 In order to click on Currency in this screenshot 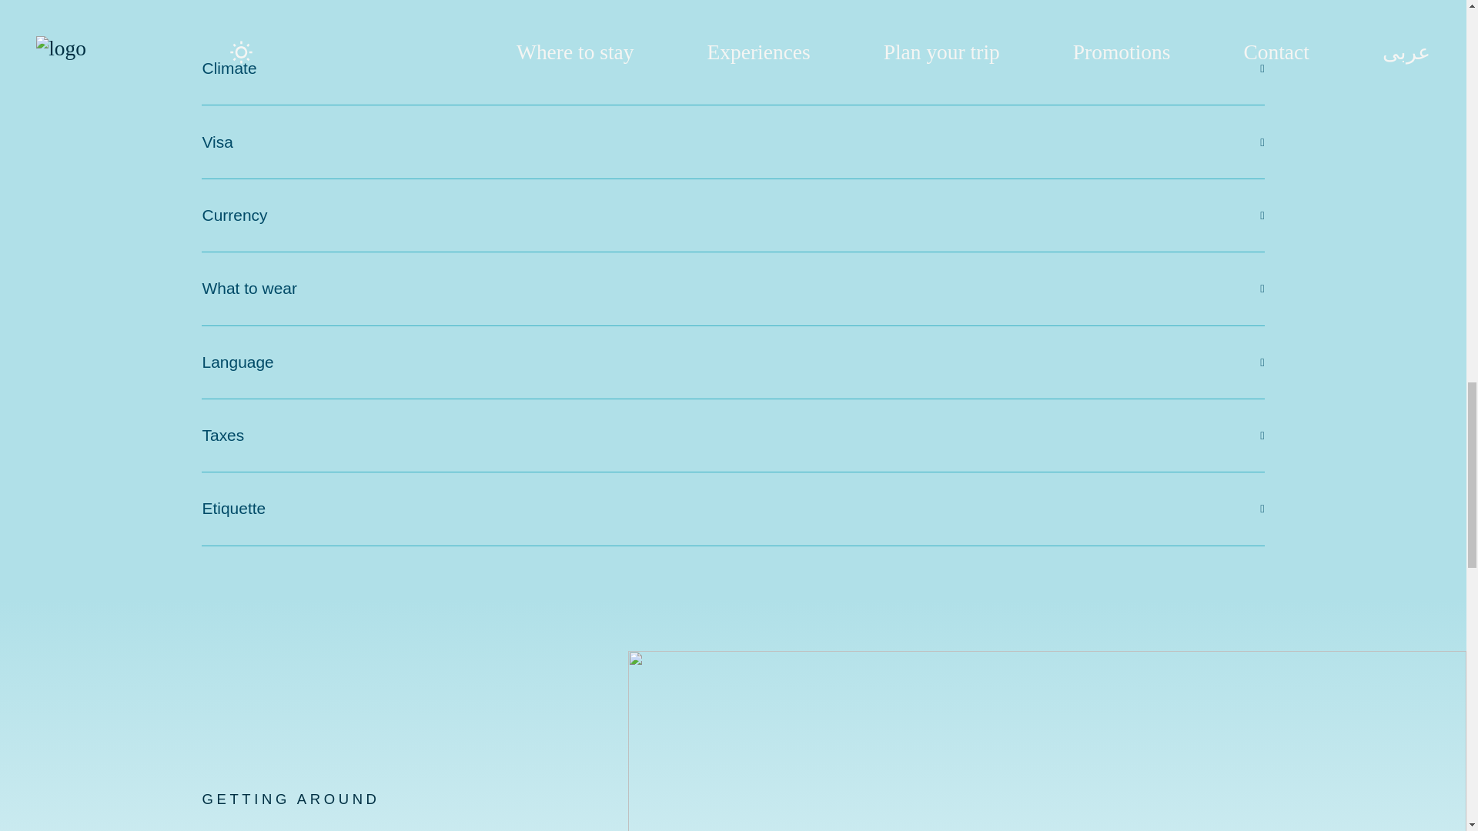, I will do `click(732, 215)`.